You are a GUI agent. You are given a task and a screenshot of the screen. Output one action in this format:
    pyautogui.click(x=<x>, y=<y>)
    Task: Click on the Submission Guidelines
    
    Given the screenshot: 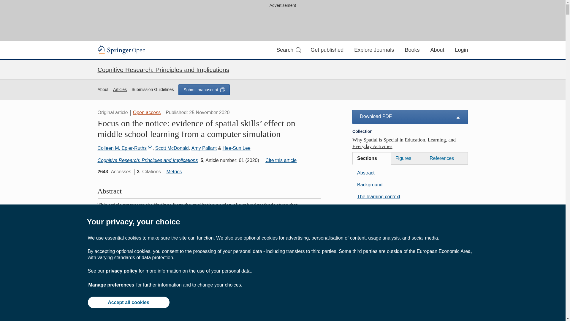 What is the action you would take?
    pyautogui.click(x=153, y=90)
    